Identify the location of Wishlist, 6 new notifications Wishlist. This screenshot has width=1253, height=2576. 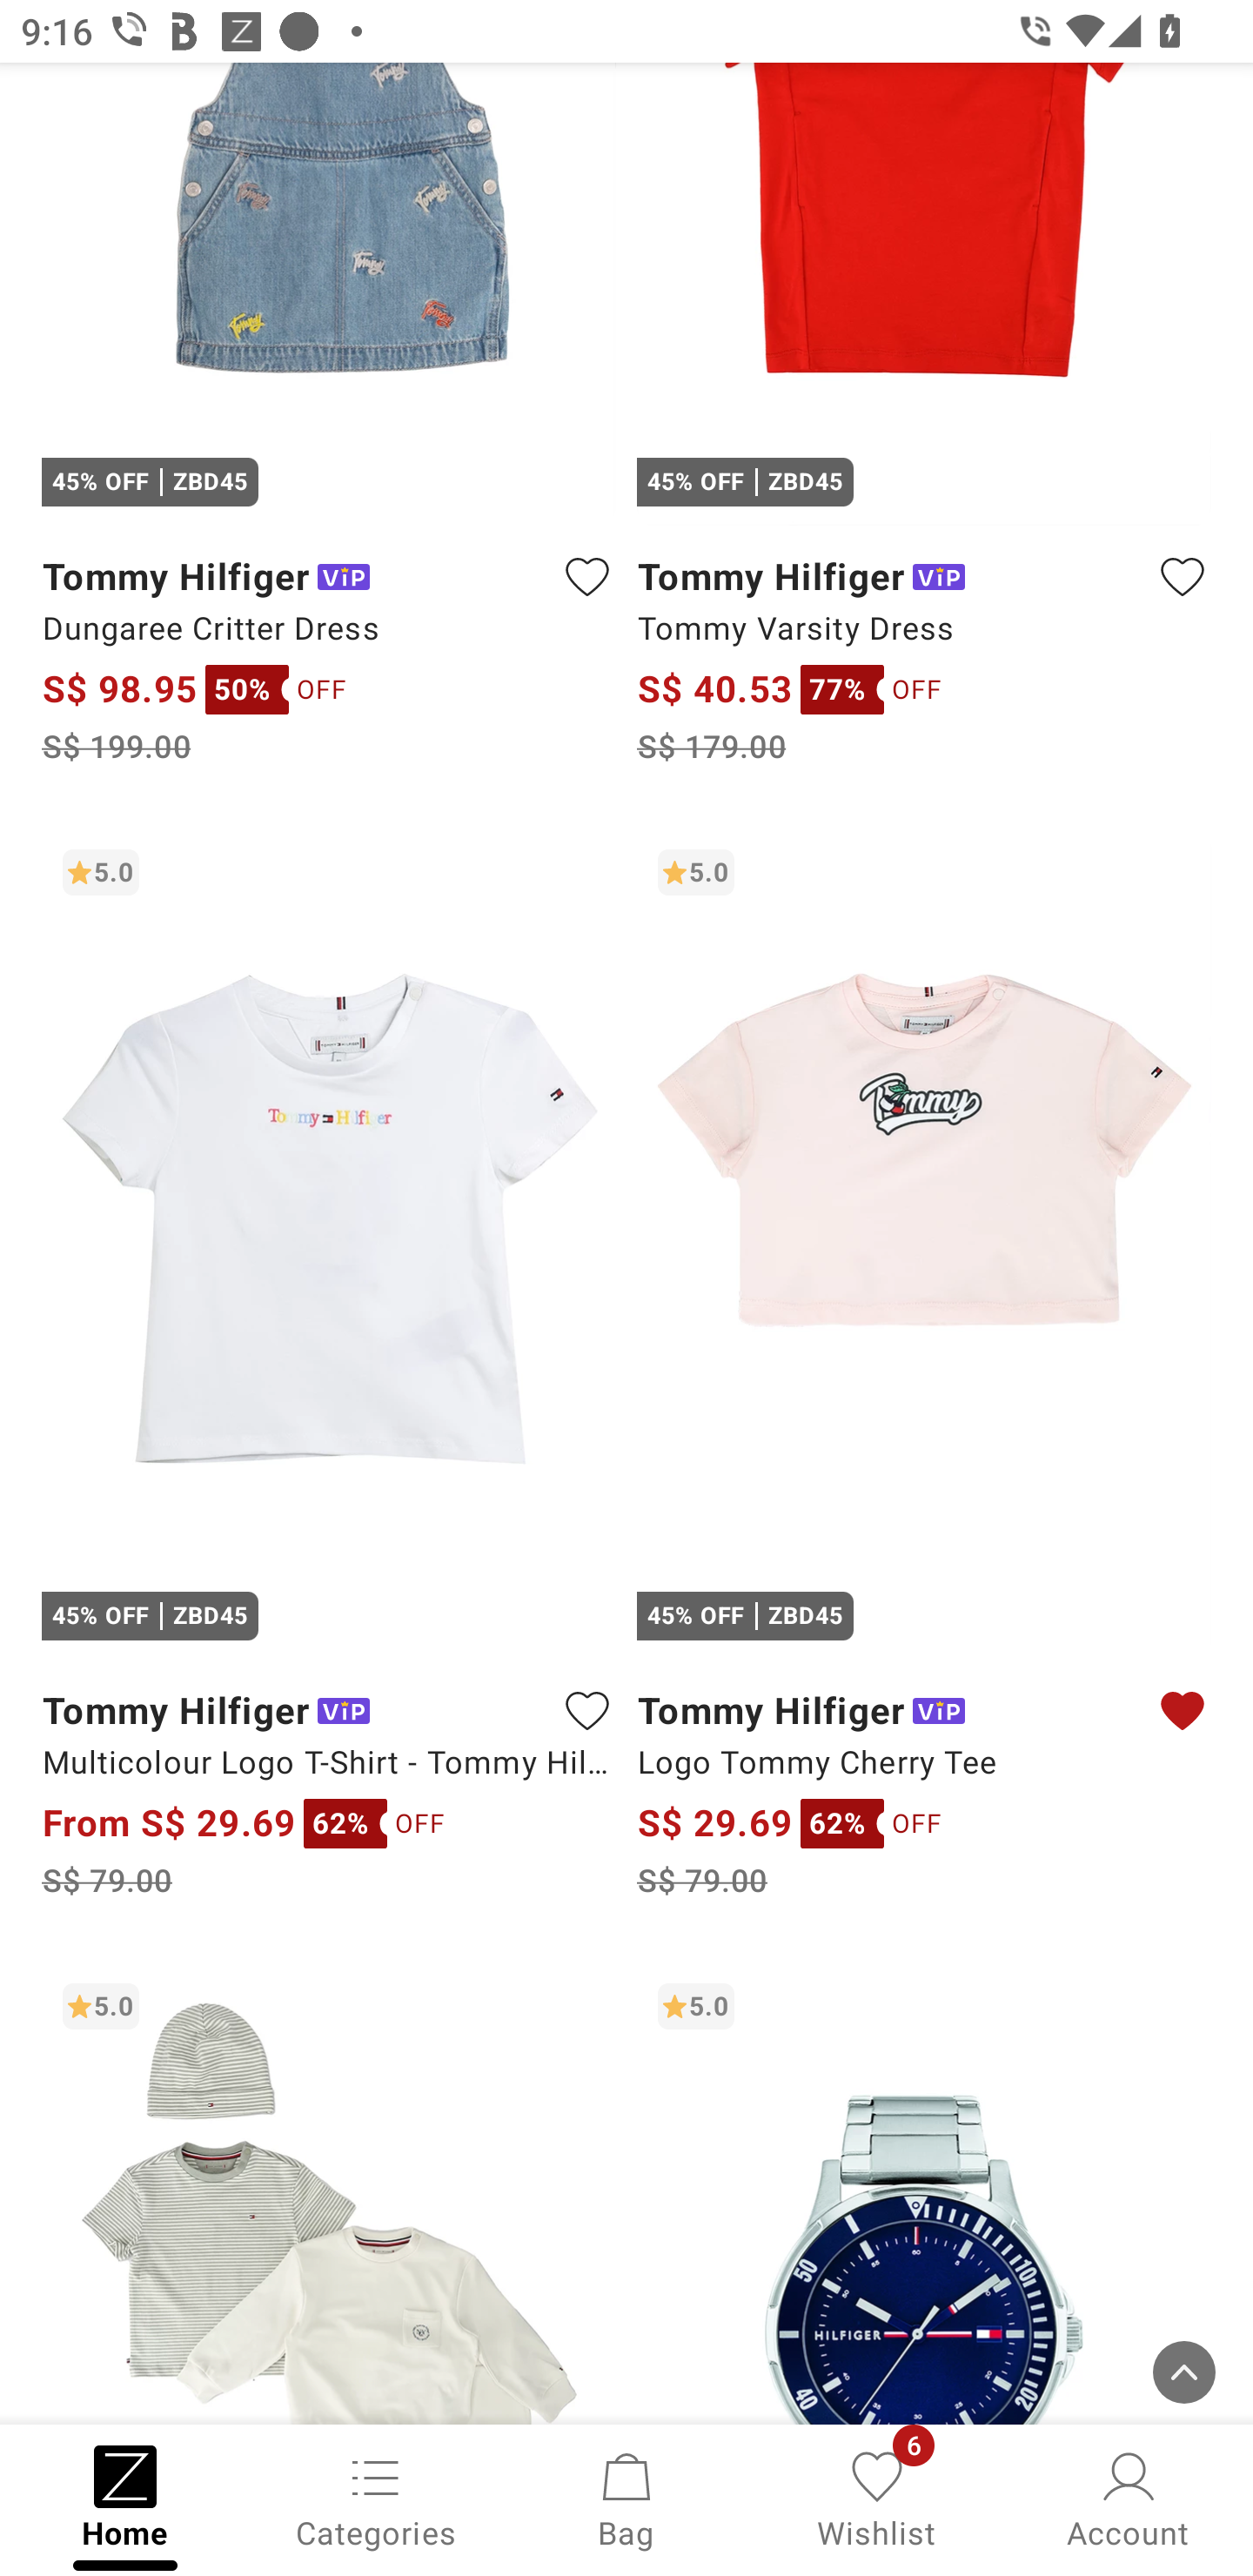
(877, 2498).